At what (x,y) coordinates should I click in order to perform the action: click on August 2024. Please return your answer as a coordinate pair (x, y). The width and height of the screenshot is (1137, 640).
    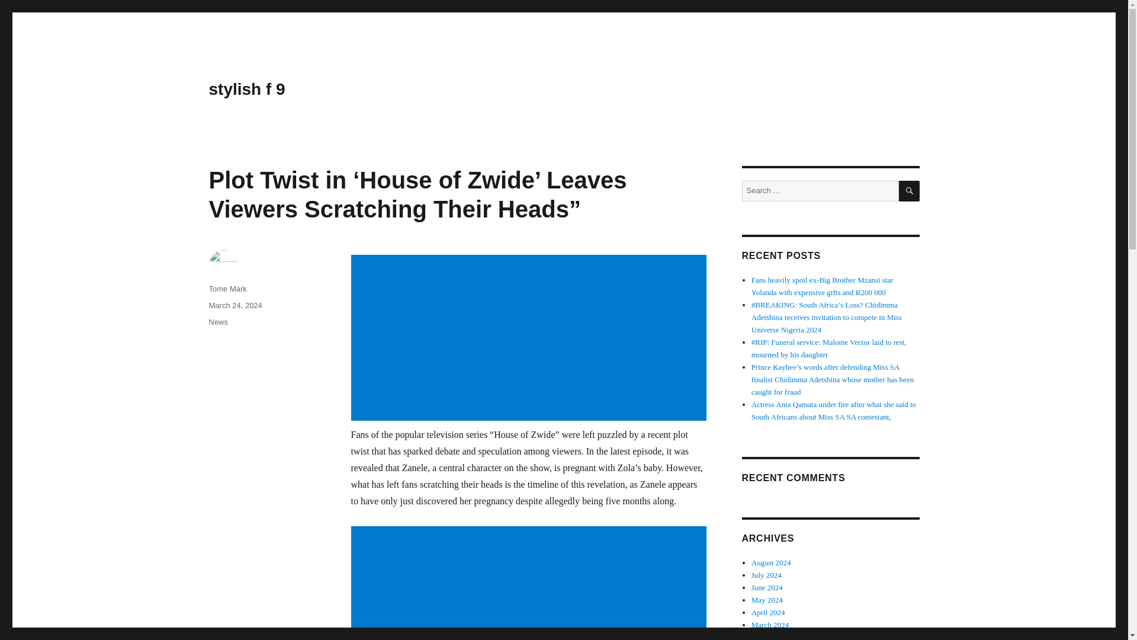
    Looking at the image, I should click on (771, 562).